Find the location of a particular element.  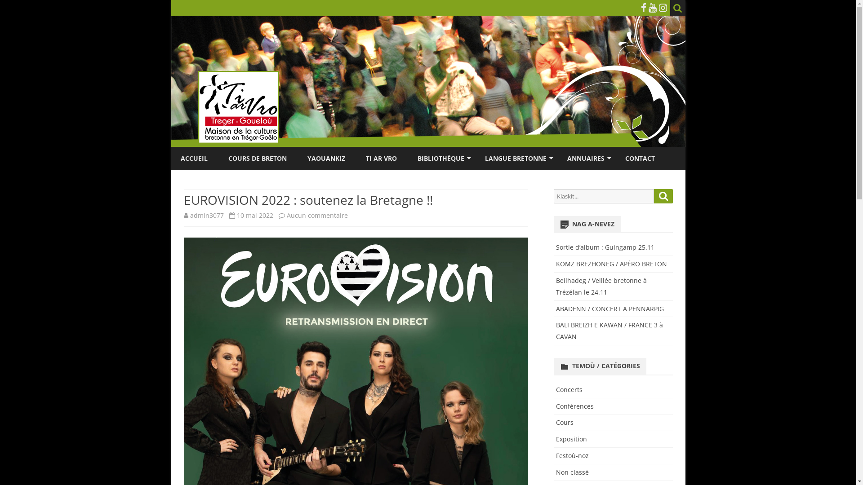

Instagram is located at coordinates (663, 8).